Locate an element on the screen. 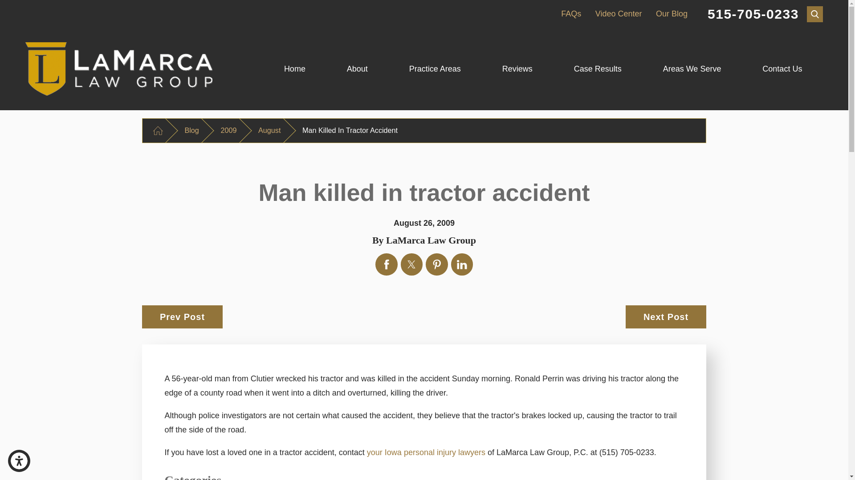 The height and width of the screenshot is (480, 855). Search Icon is located at coordinates (815, 13).